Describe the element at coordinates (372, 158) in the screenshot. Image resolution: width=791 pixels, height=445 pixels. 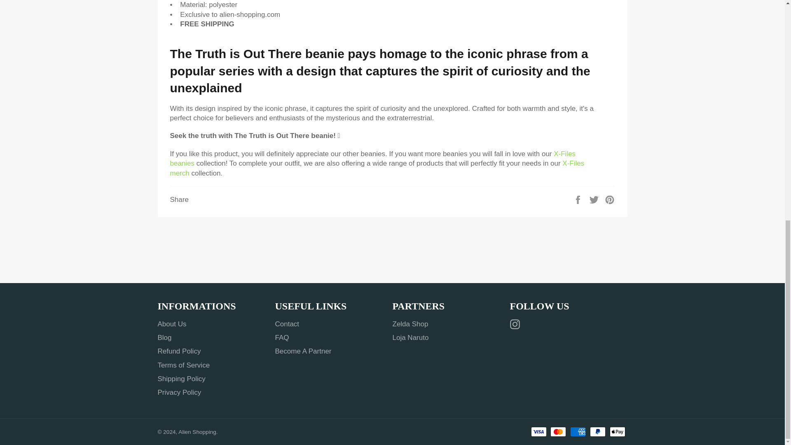
I see `x files beanies` at that location.